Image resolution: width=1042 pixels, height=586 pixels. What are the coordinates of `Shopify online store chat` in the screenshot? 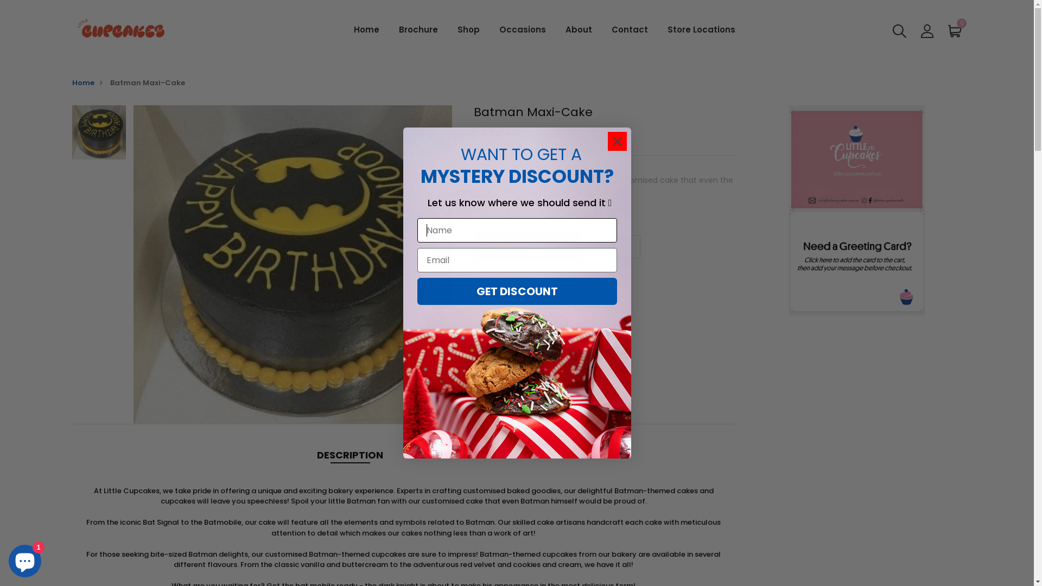 It's located at (25, 559).